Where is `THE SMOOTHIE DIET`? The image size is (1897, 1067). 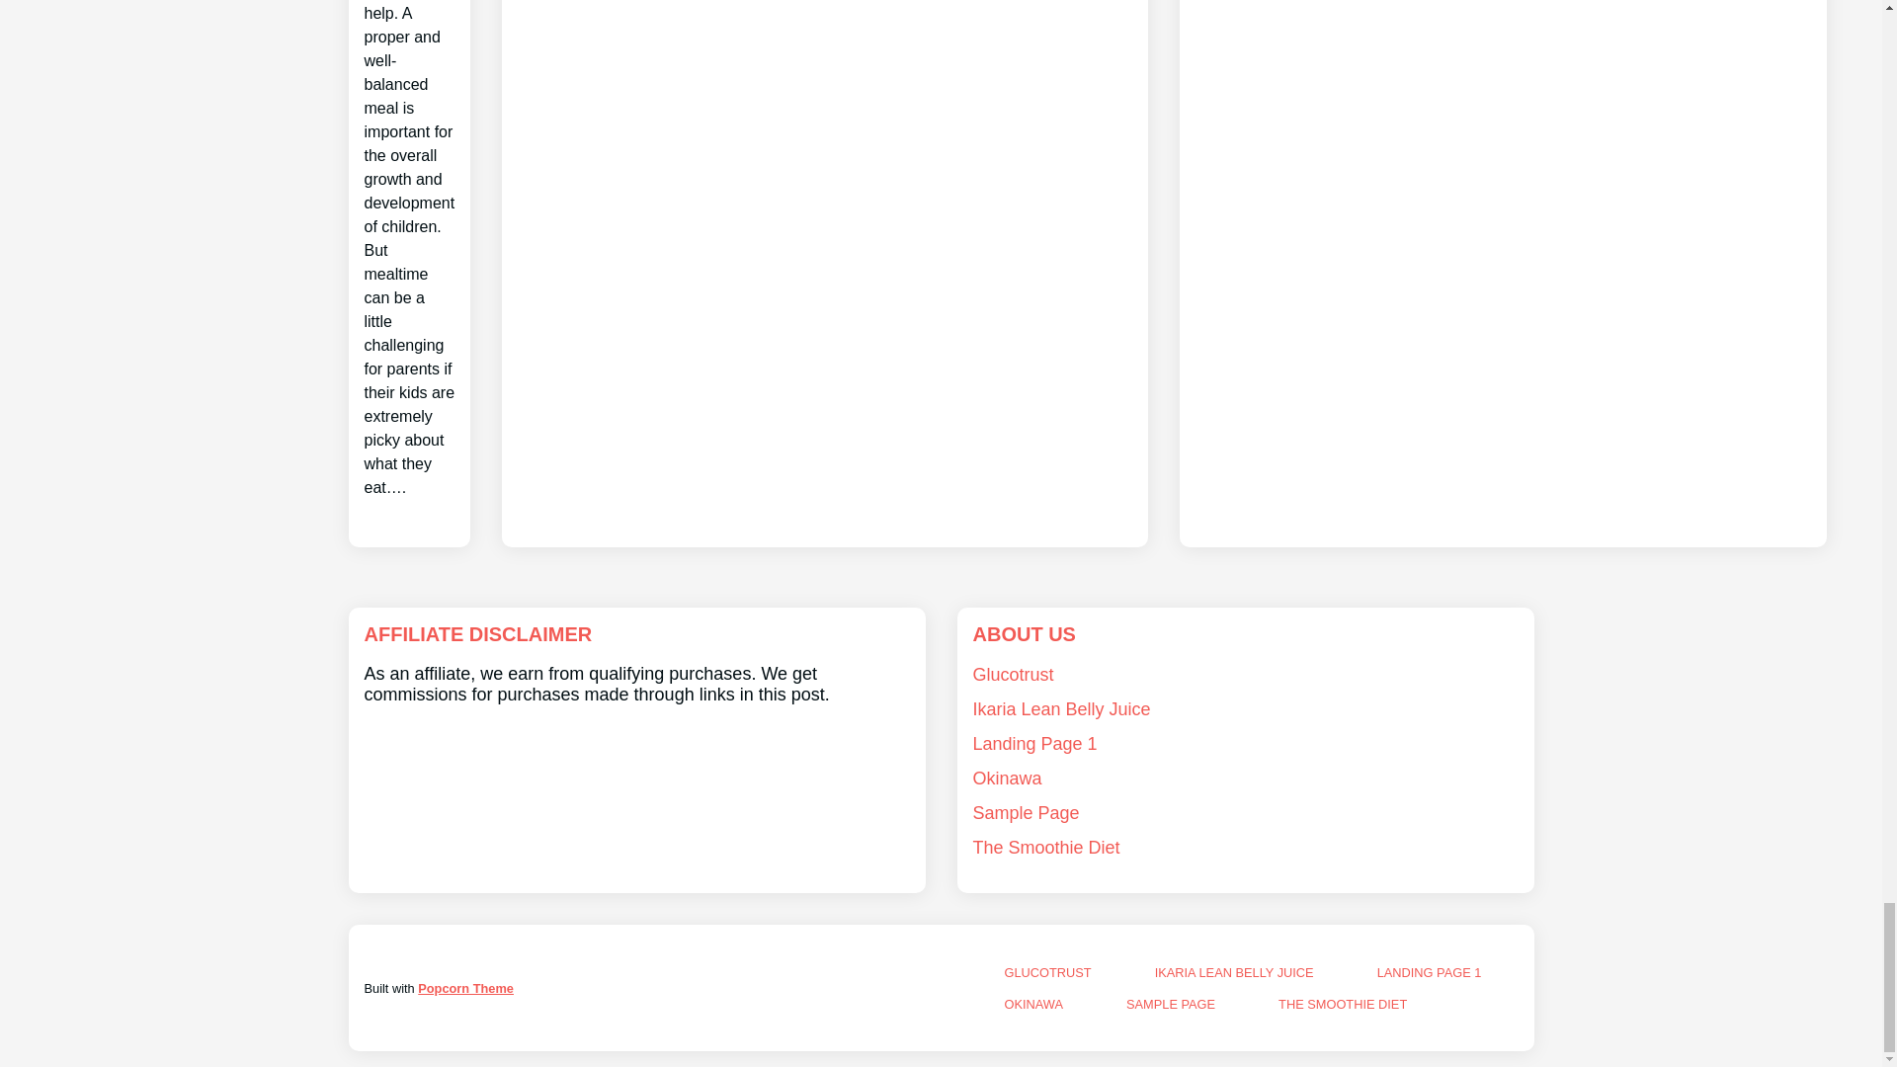 THE SMOOTHIE DIET is located at coordinates (1343, 1004).